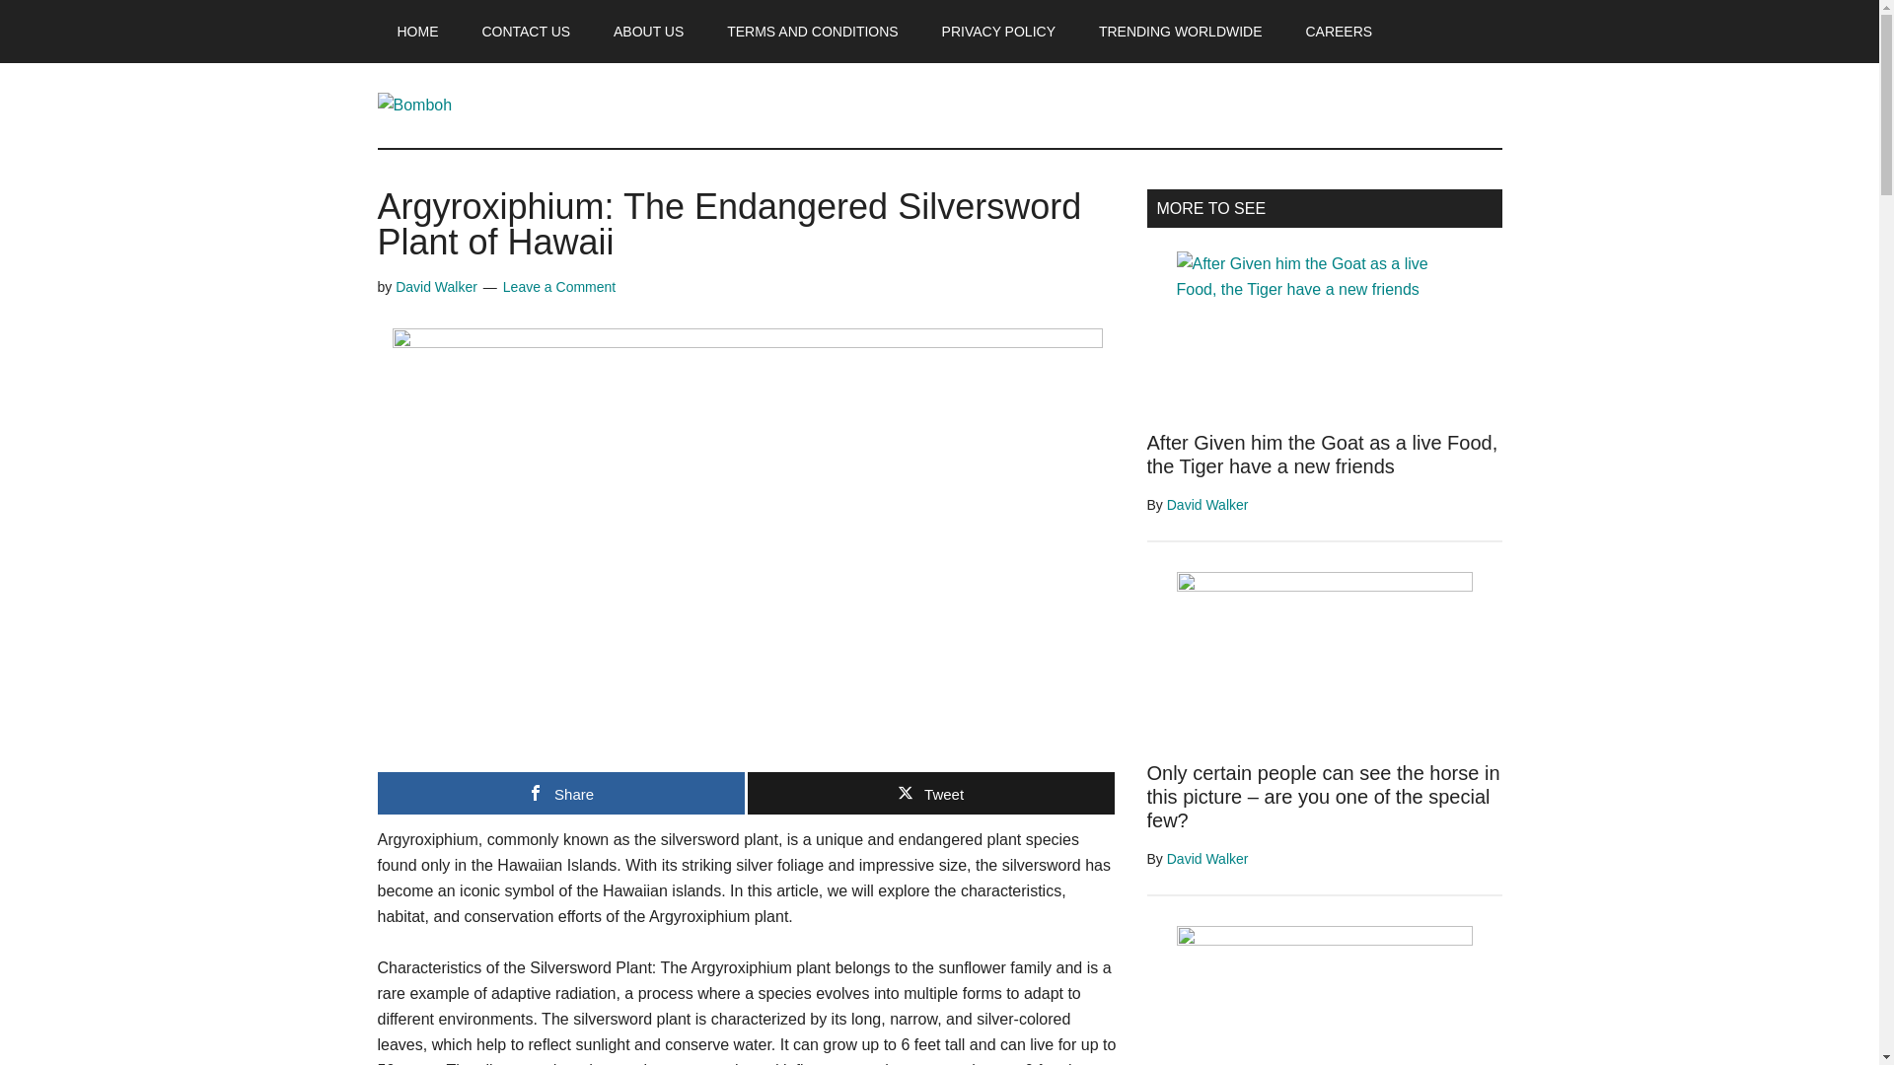 This screenshot has width=1894, height=1065. Describe the element at coordinates (1180, 32) in the screenshot. I see `TRENDING WORLDWIDE` at that location.